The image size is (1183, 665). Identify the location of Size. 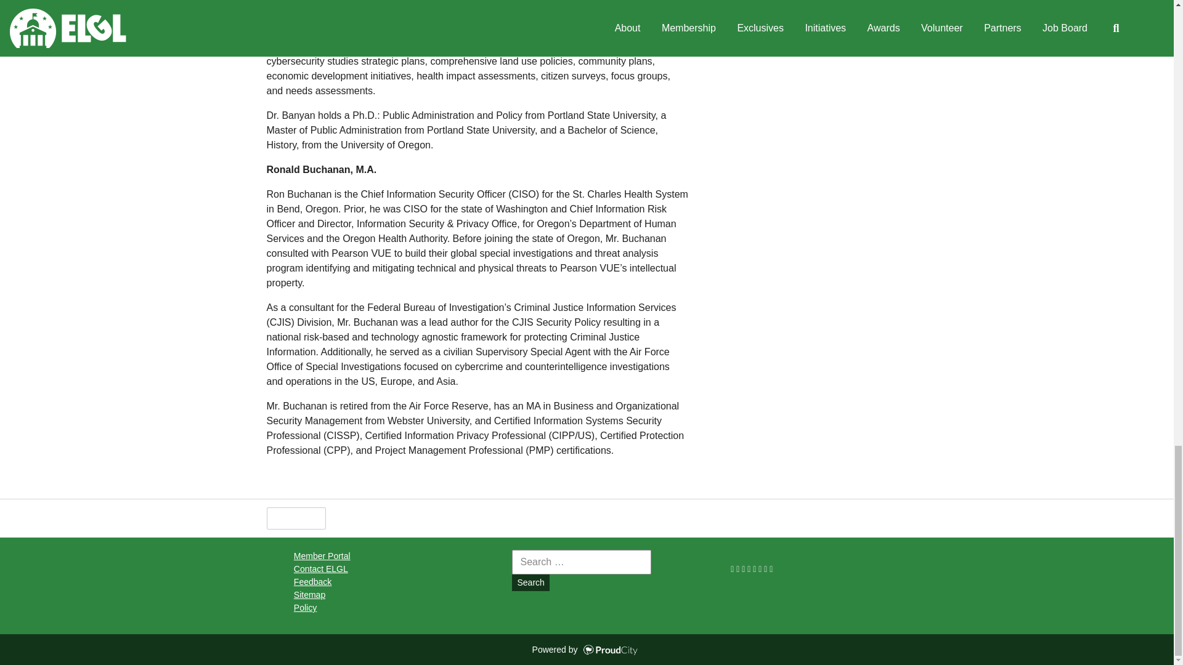
(410, 518).